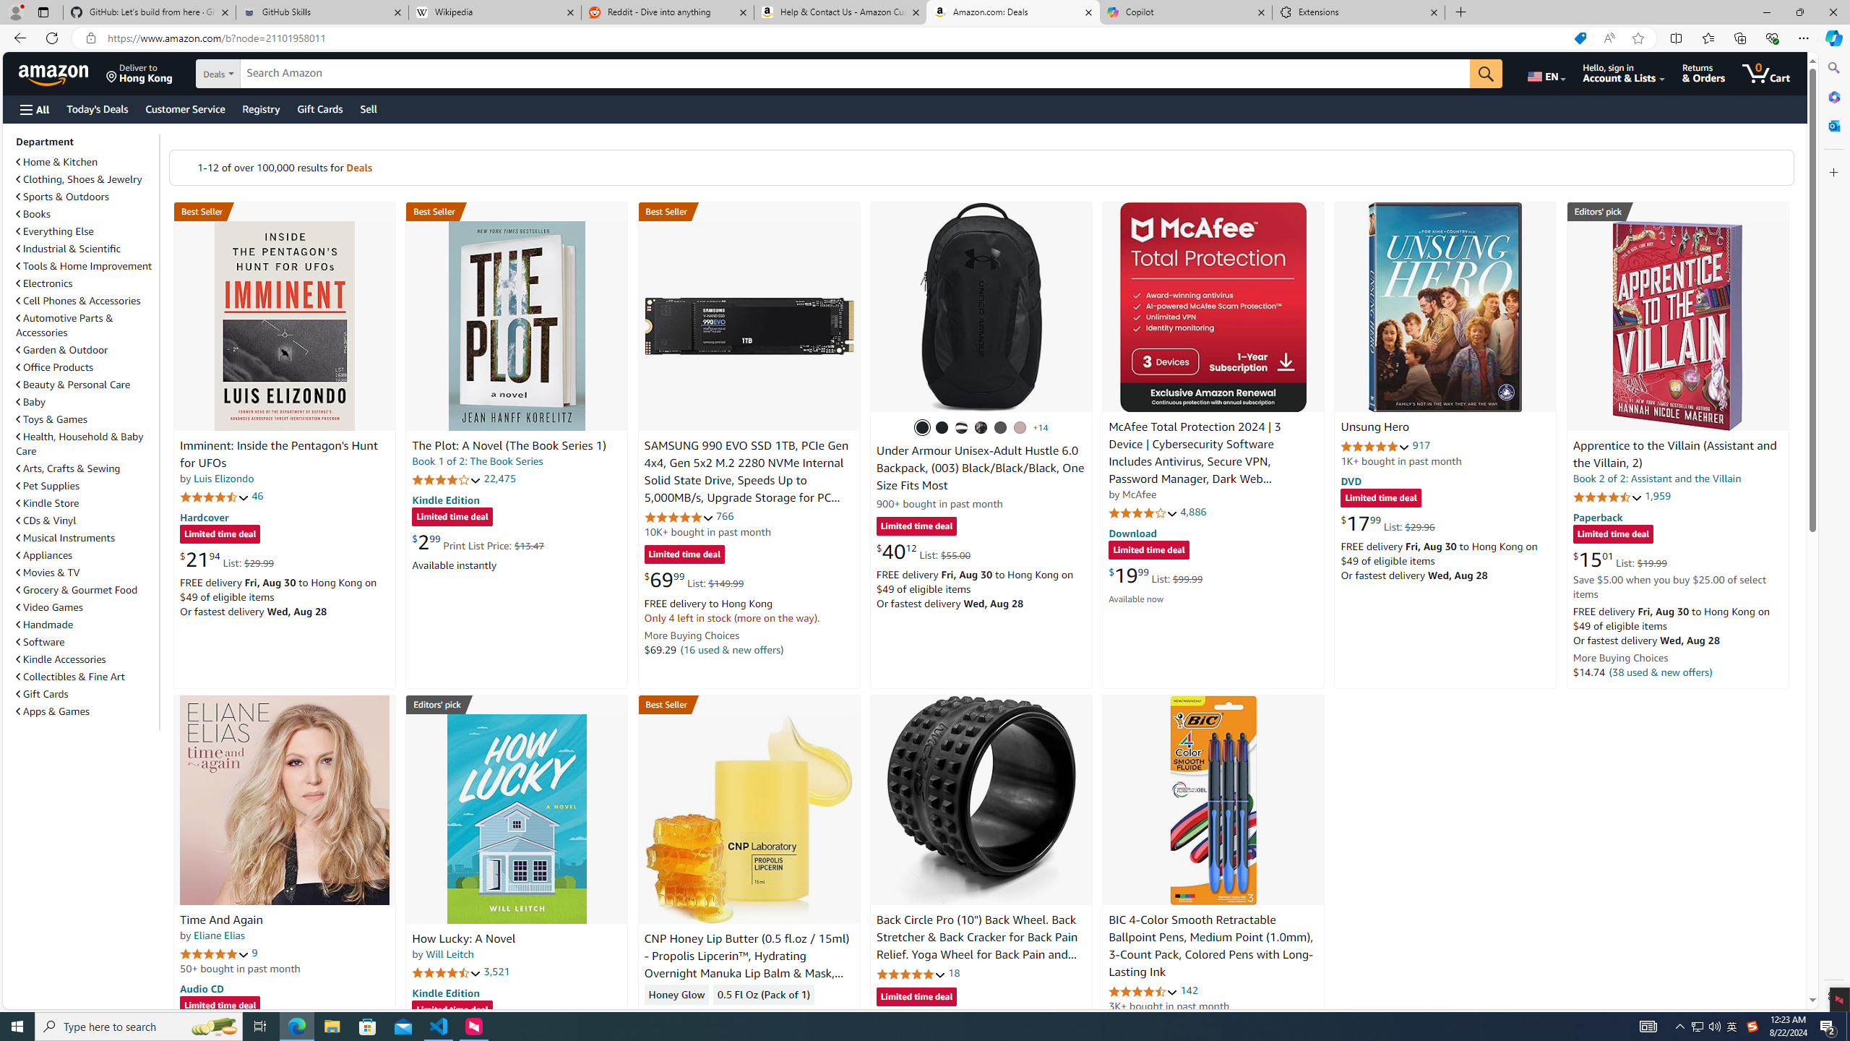  What do you see at coordinates (1189, 990) in the screenshot?
I see `142` at bounding box center [1189, 990].